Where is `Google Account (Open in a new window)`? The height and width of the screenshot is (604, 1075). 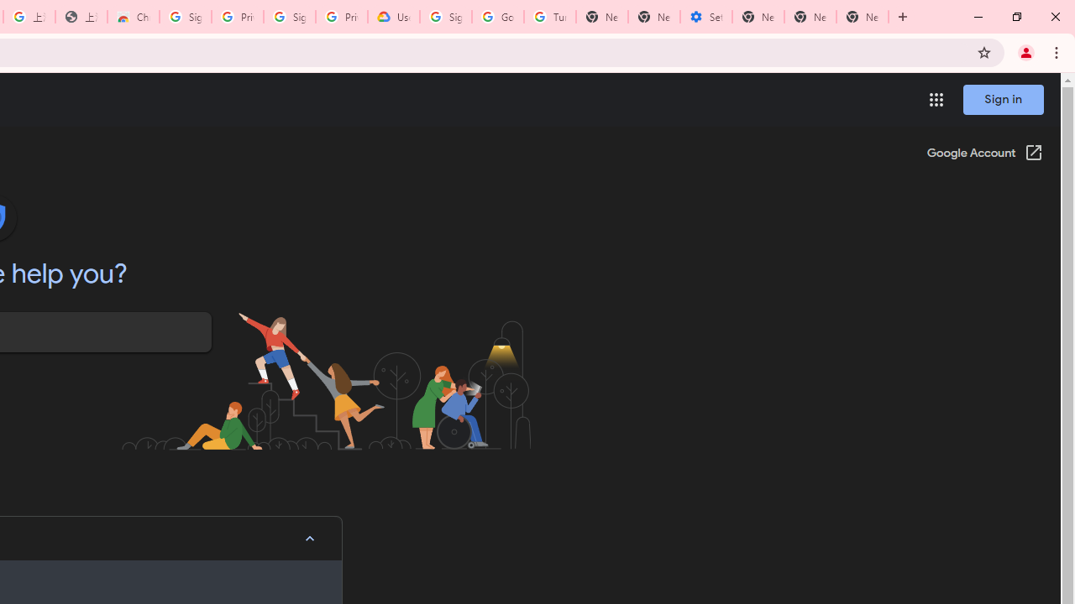
Google Account (Open in a new window) is located at coordinates (984, 154).